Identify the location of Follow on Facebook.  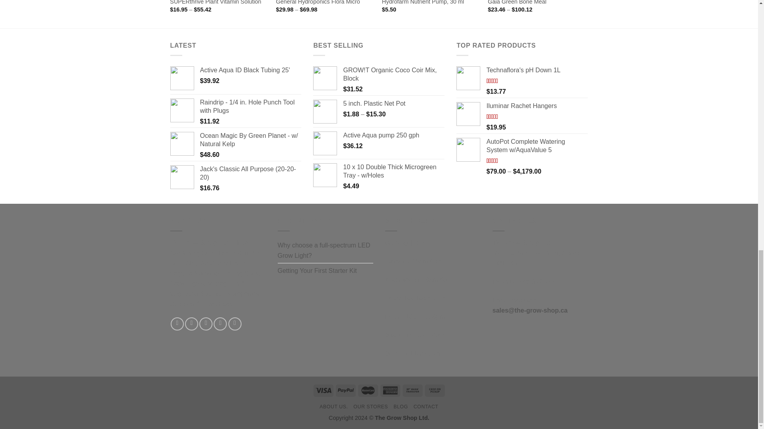
(177, 324).